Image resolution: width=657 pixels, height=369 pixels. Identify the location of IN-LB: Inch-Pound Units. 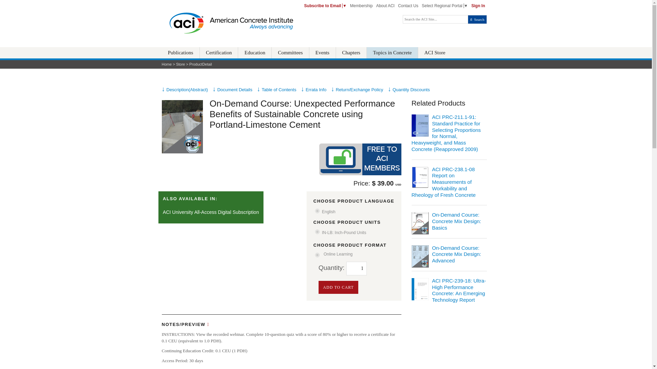
(354, 232).